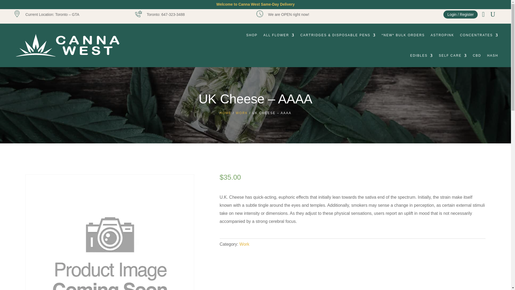 This screenshot has width=515, height=290. What do you see at coordinates (421, 55) in the screenshot?
I see `EDIBLES` at bounding box center [421, 55].